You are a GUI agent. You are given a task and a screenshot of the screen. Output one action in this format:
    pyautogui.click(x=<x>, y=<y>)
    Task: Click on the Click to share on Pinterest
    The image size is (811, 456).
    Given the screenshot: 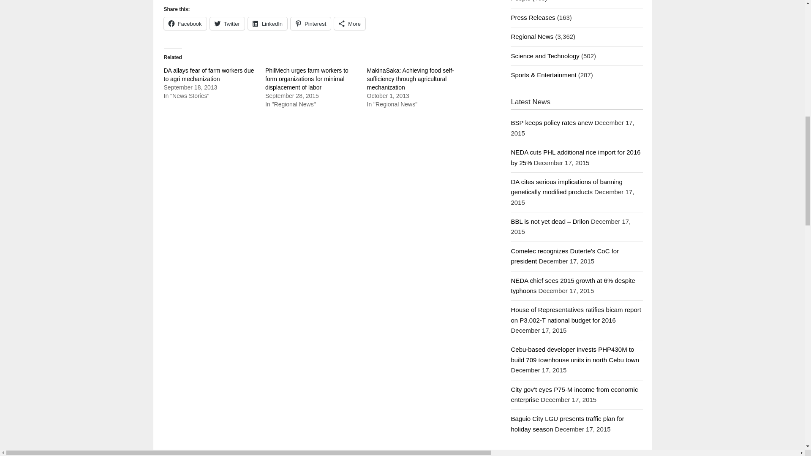 What is the action you would take?
    pyautogui.click(x=310, y=24)
    